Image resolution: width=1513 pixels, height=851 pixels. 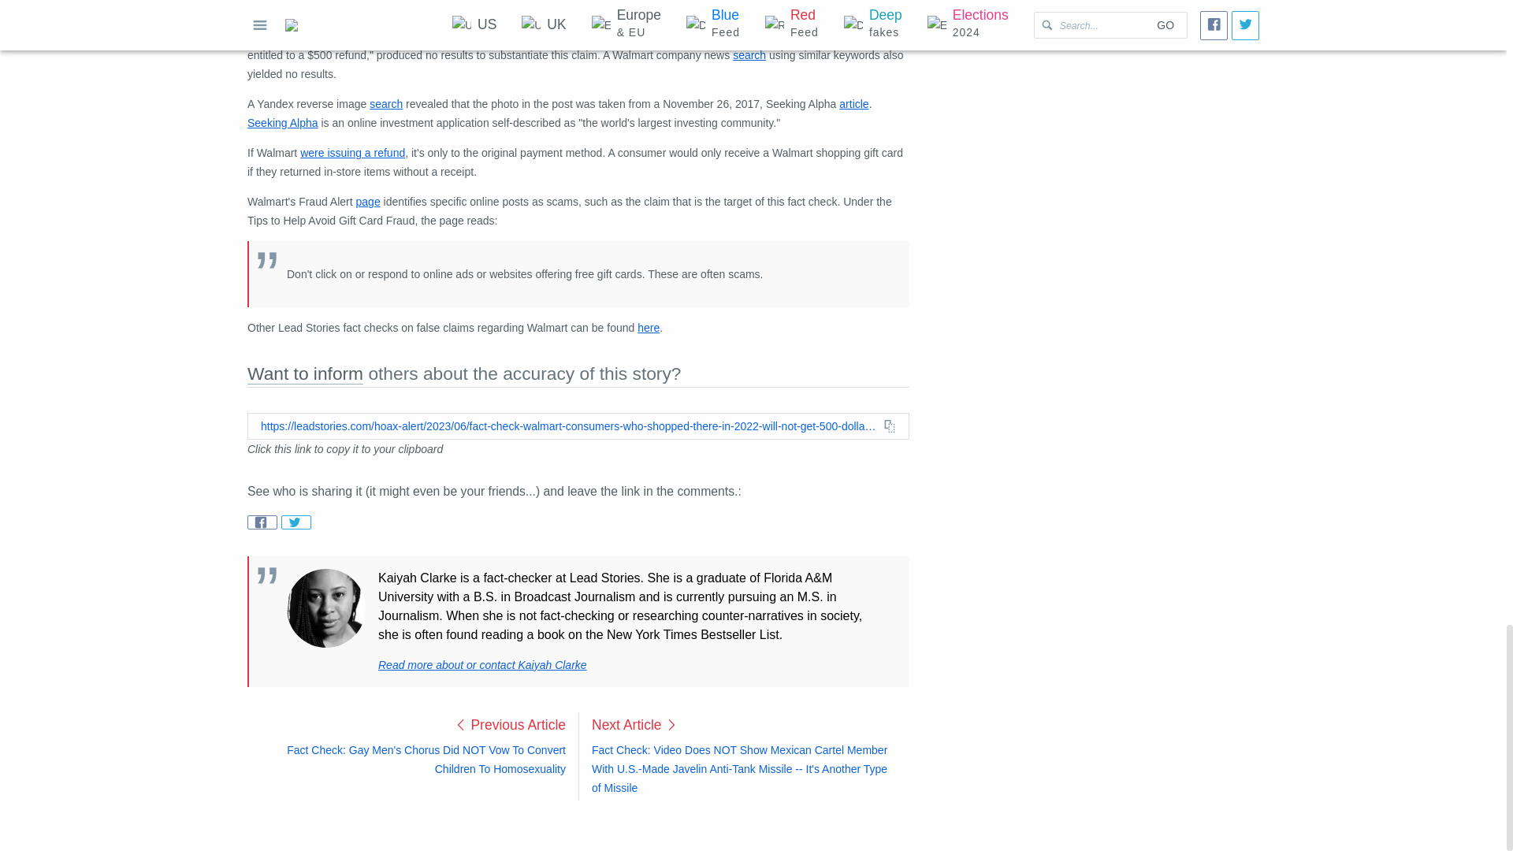 I want to click on Read more about or contact Kaiyah Clarke, so click(x=482, y=665).